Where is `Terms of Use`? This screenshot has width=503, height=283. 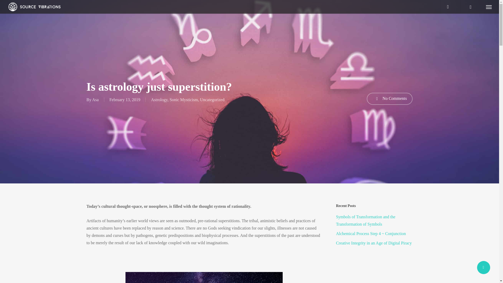
Terms of Use is located at coordinates (265, 240).